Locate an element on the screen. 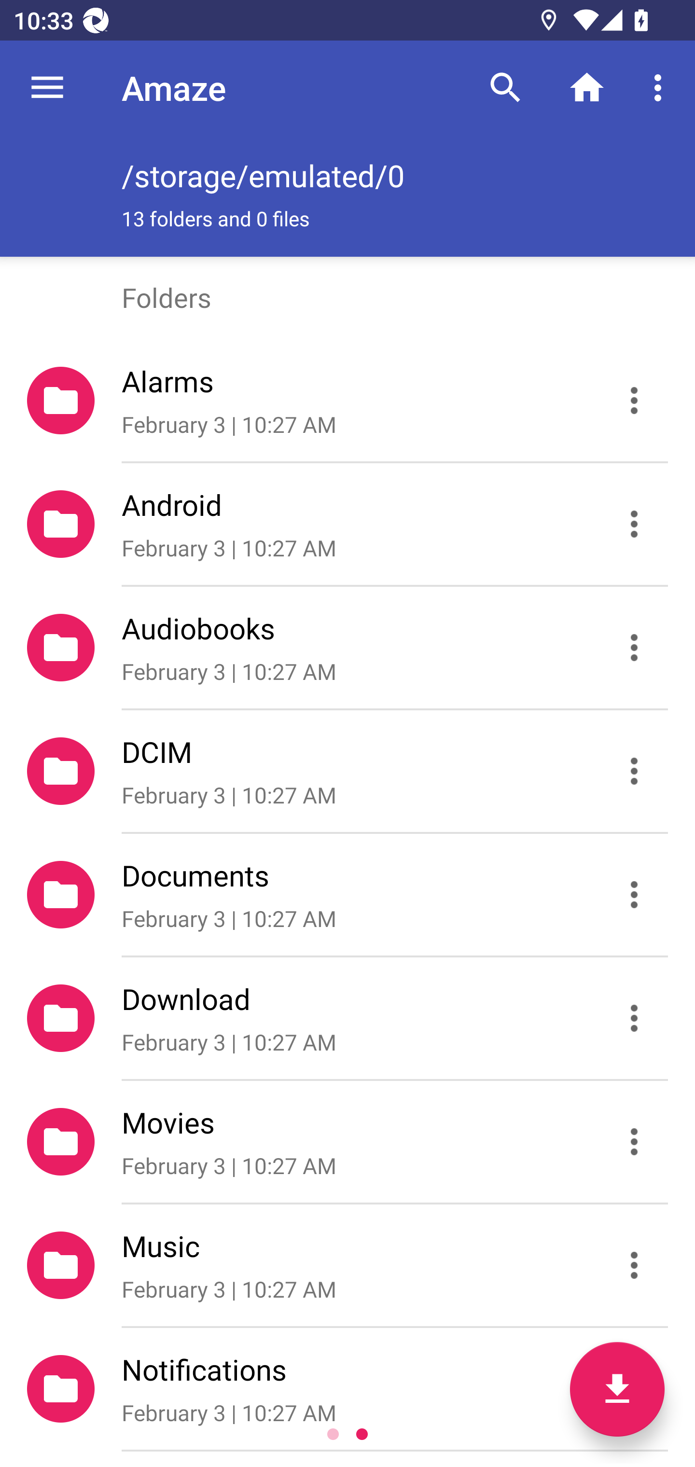 This screenshot has width=695, height=1467. Documents February 3 | 10:27 AM is located at coordinates (347, 894).